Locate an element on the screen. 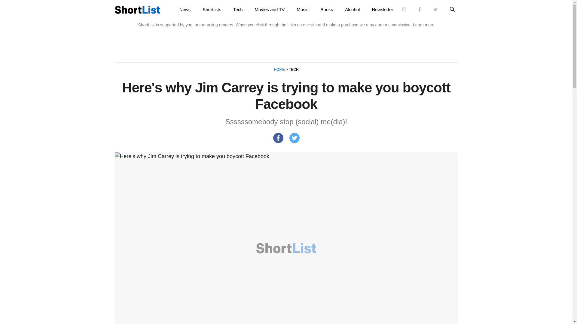  Shortlists is located at coordinates (212, 9).